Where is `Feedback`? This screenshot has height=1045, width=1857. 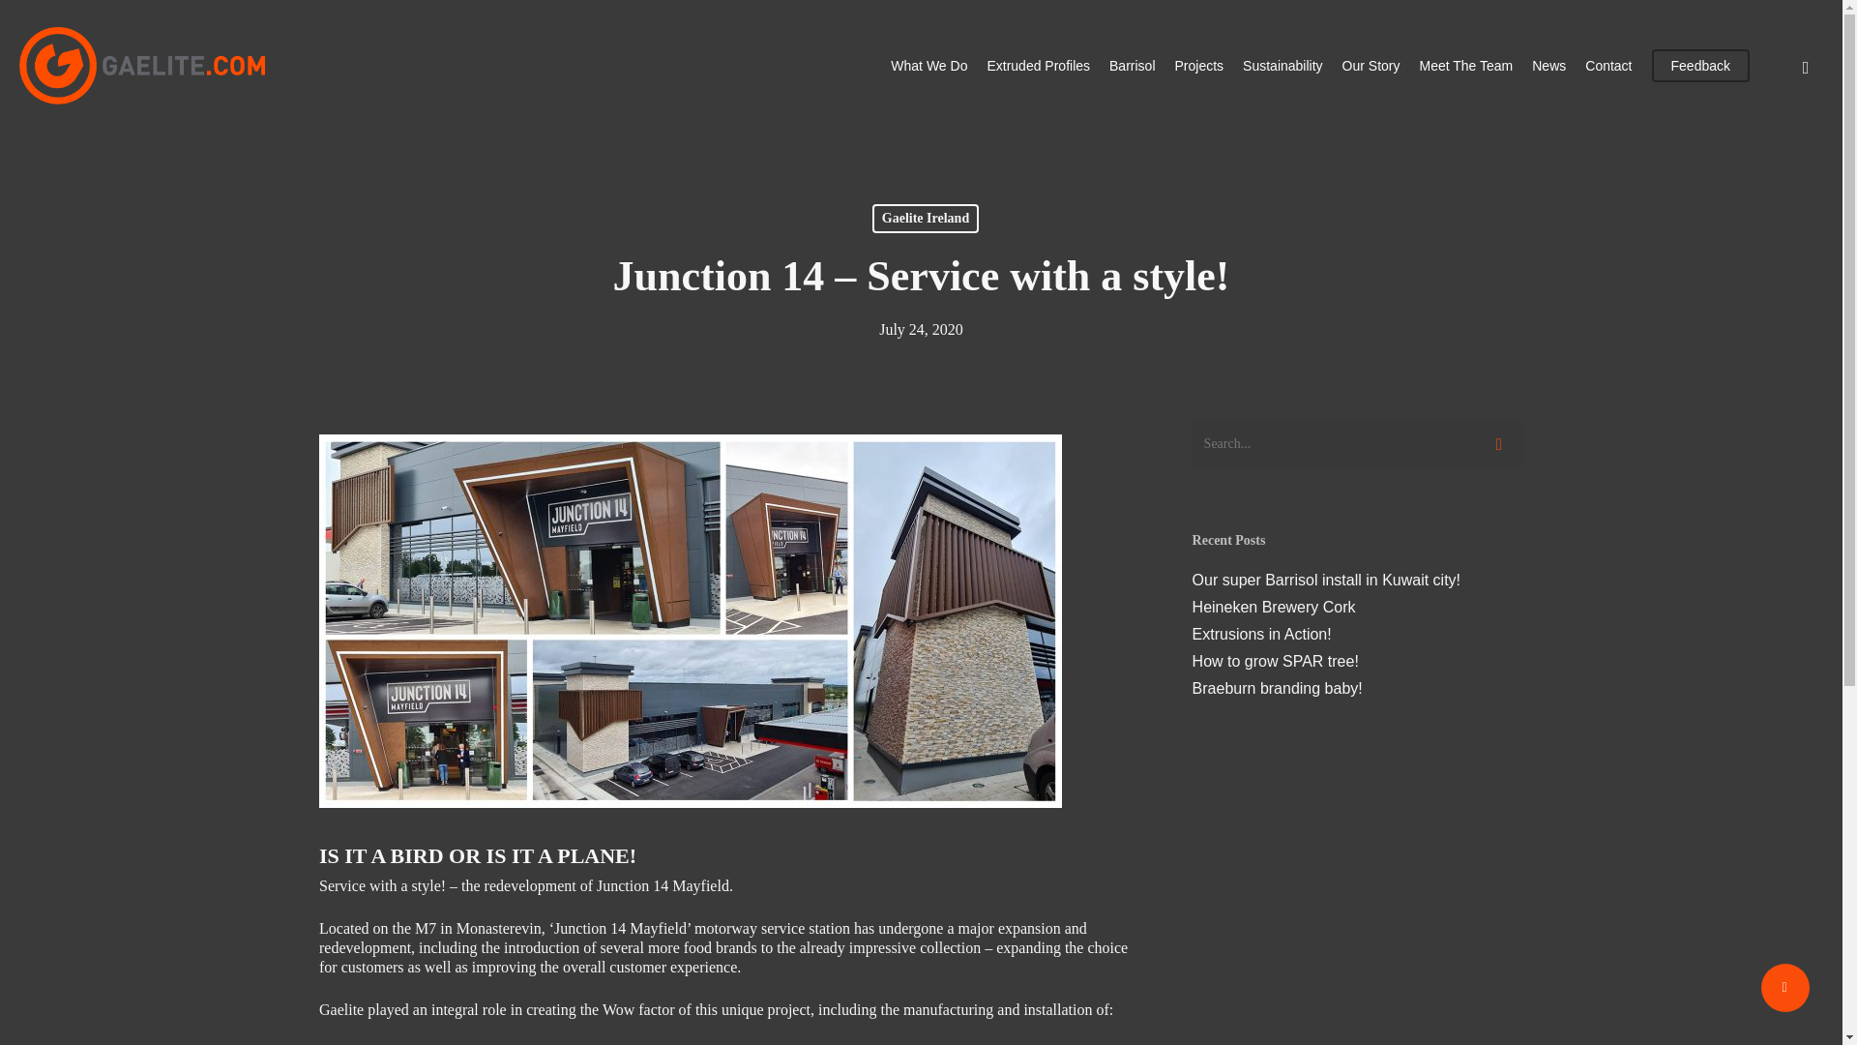 Feedback is located at coordinates (1700, 66).